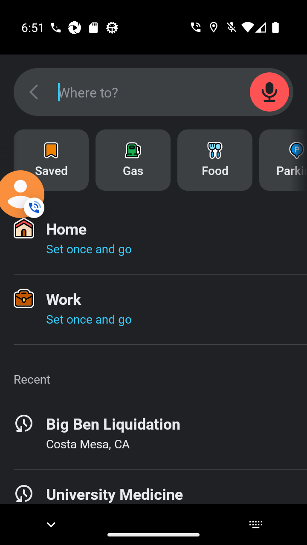 The width and height of the screenshot is (307, 545). Describe the element at coordinates (215, 160) in the screenshot. I see `Food` at that location.